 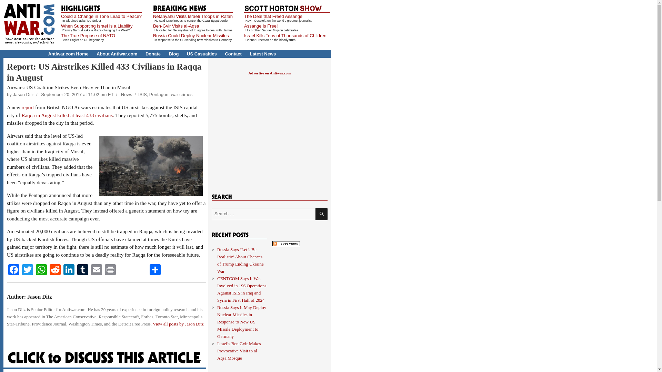 What do you see at coordinates (110, 270) in the screenshot?
I see `Print` at bounding box center [110, 270].